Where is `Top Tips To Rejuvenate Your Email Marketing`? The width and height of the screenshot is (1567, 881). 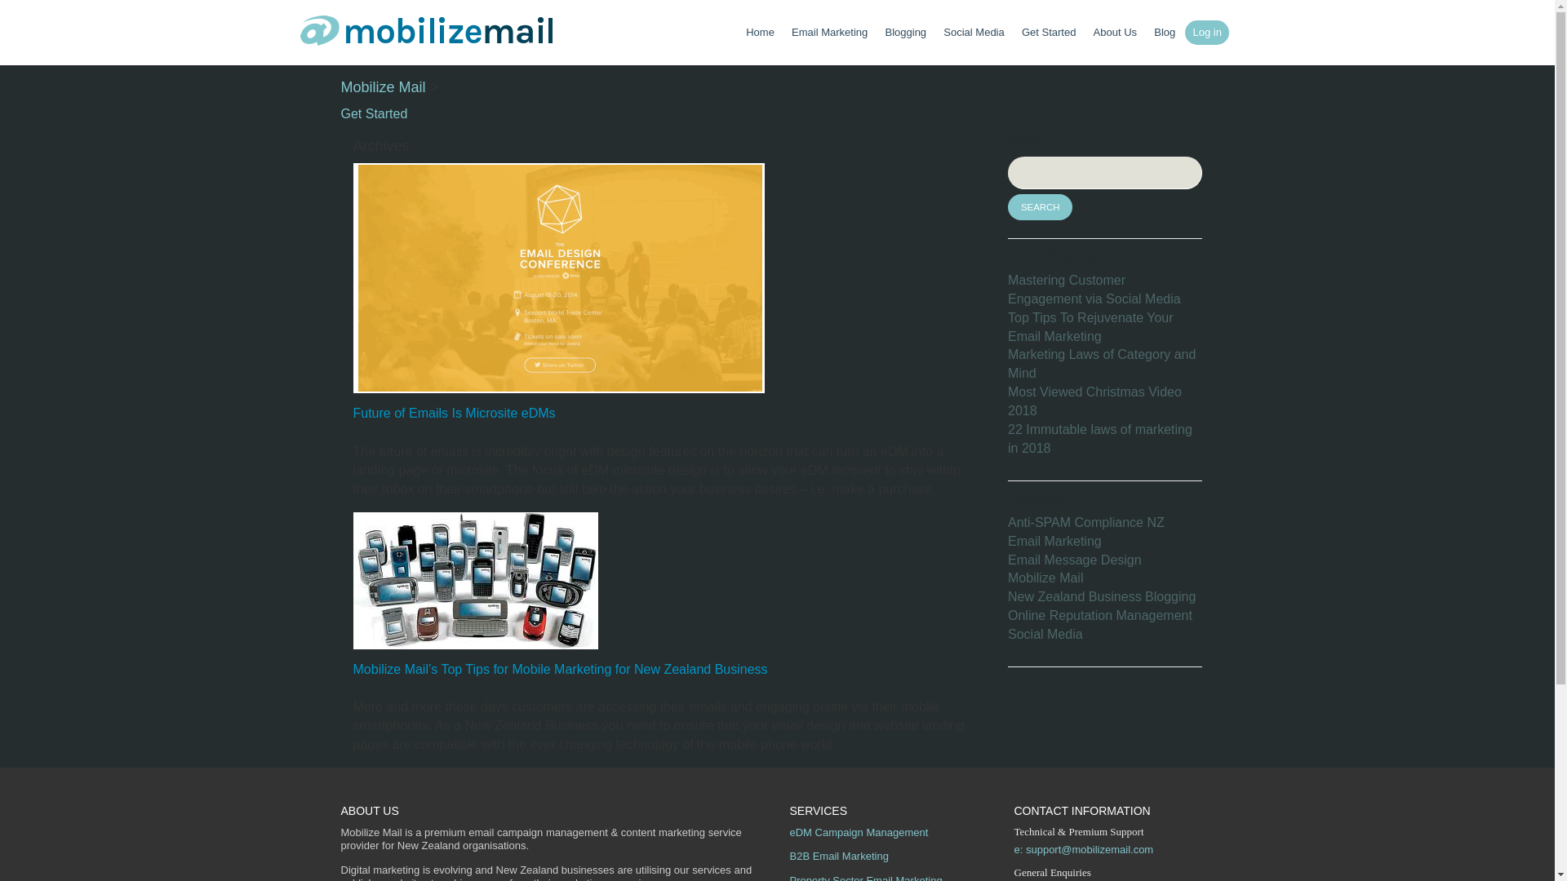 Top Tips To Rejuvenate Your Email Marketing is located at coordinates (1090, 327).